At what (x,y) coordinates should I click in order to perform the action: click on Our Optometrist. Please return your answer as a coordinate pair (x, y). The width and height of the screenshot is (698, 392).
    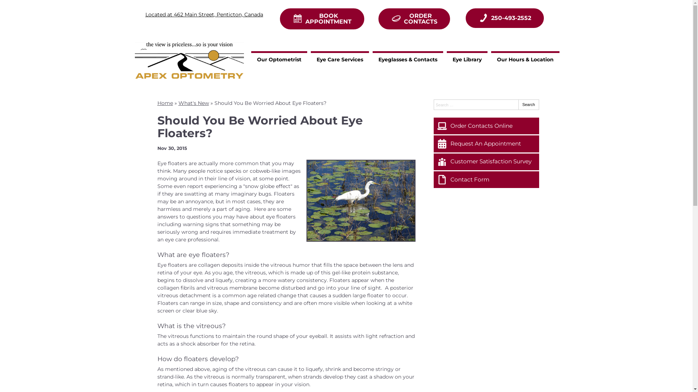
    Looking at the image, I should click on (279, 59).